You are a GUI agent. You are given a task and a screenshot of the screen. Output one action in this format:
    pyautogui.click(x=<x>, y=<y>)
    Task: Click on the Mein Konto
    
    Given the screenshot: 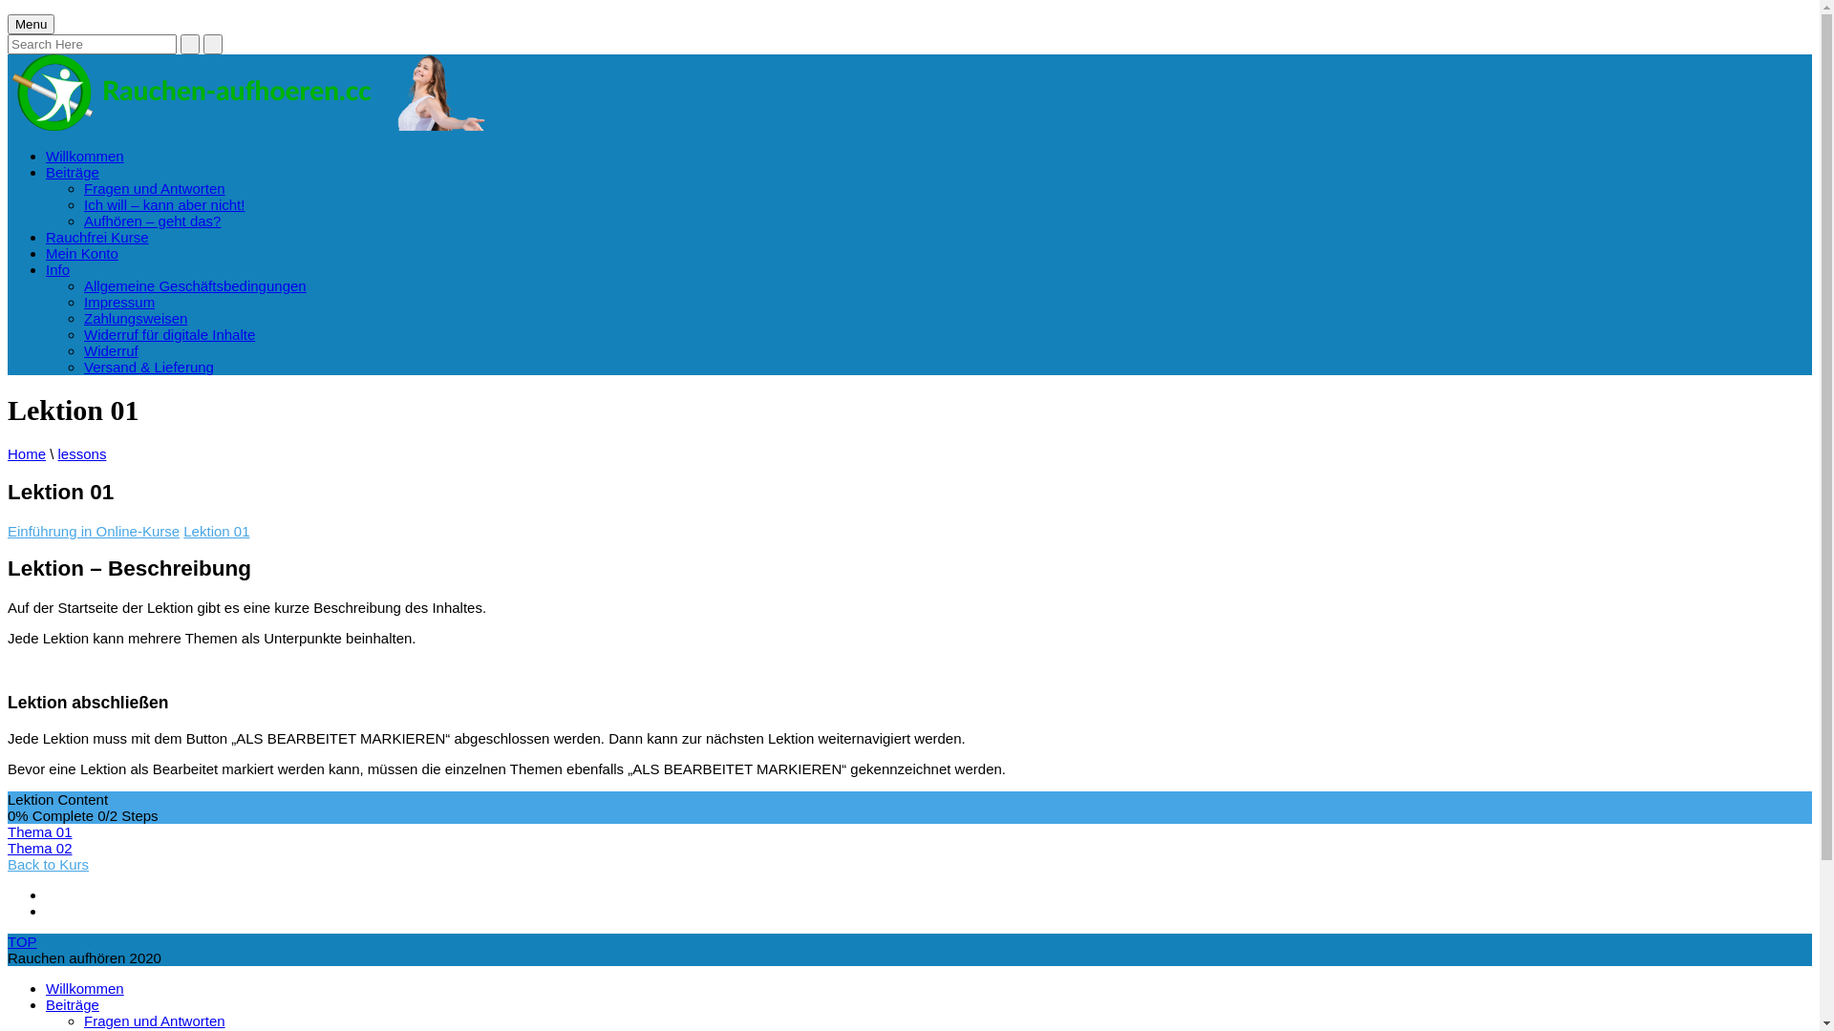 What is the action you would take?
    pyautogui.click(x=82, y=254)
    